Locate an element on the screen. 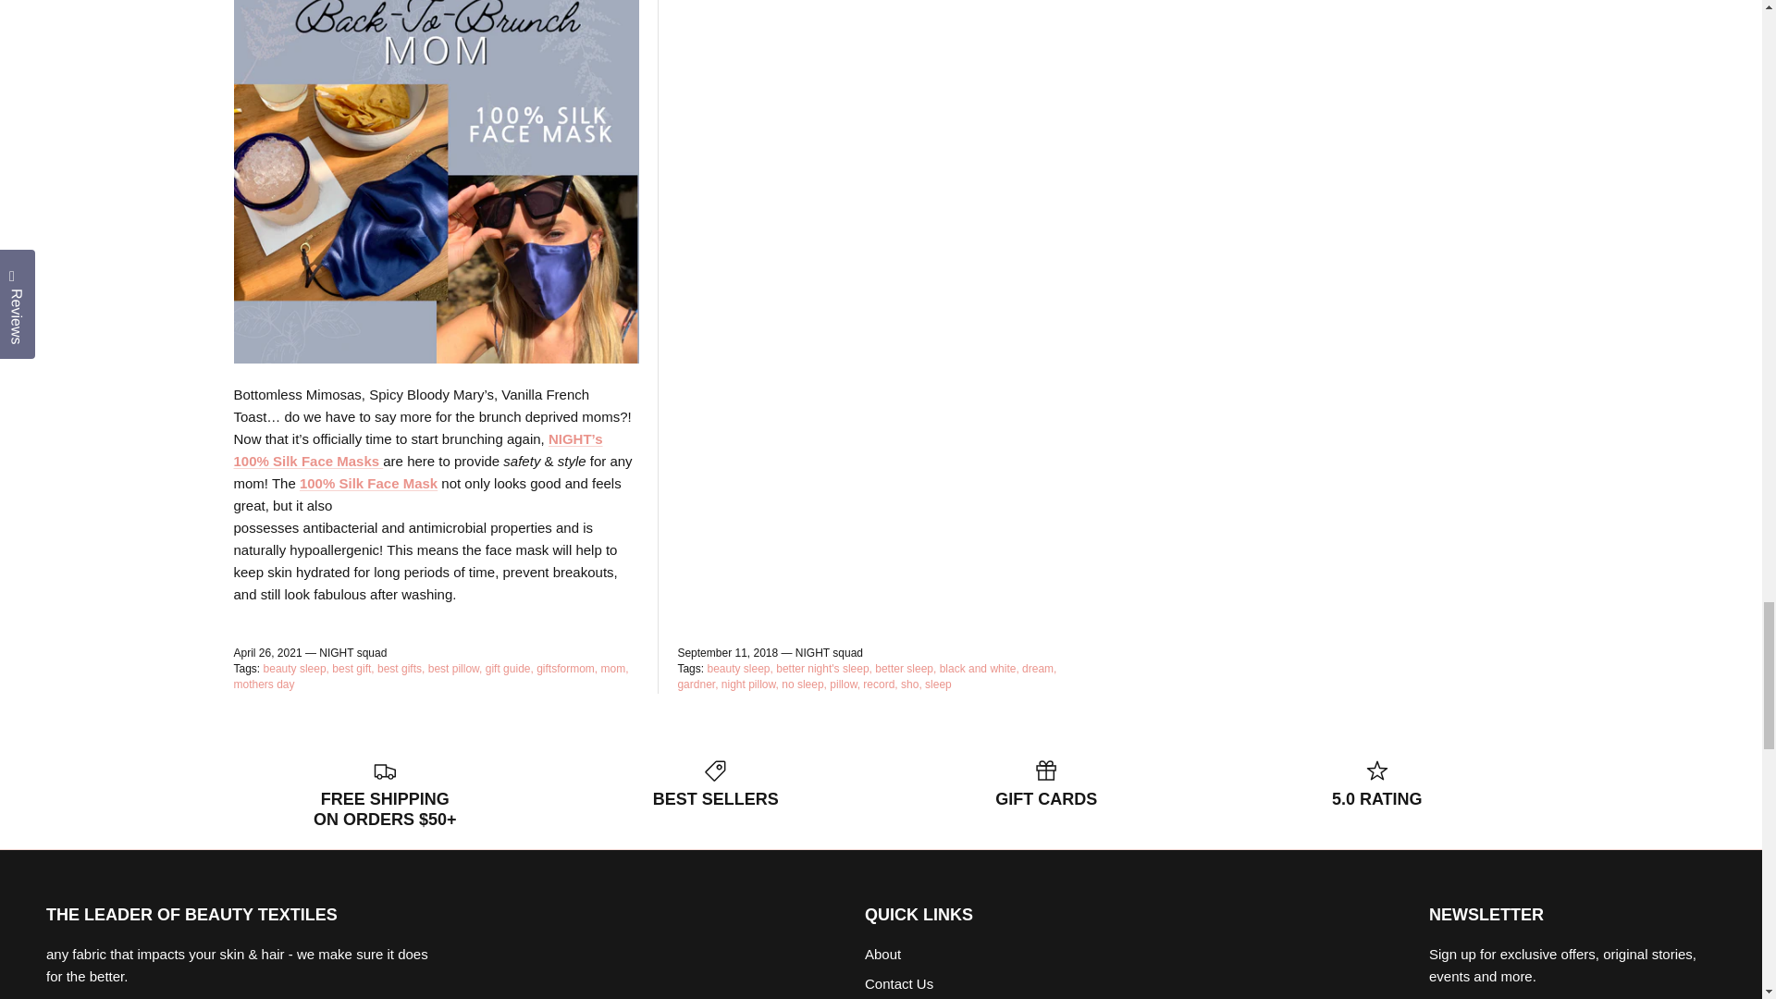  Show articles tagged gardner is located at coordinates (697, 684).